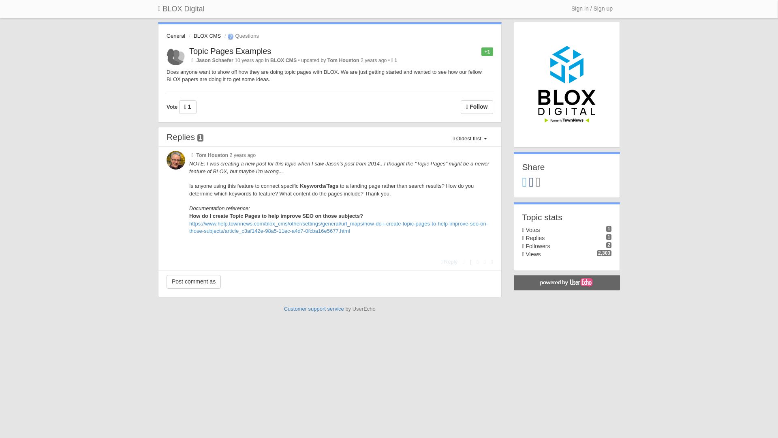  What do you see at coordinates (214, 60) in the screenshot?
I see `Jason Schaefer` at bounding box center [214, 60].